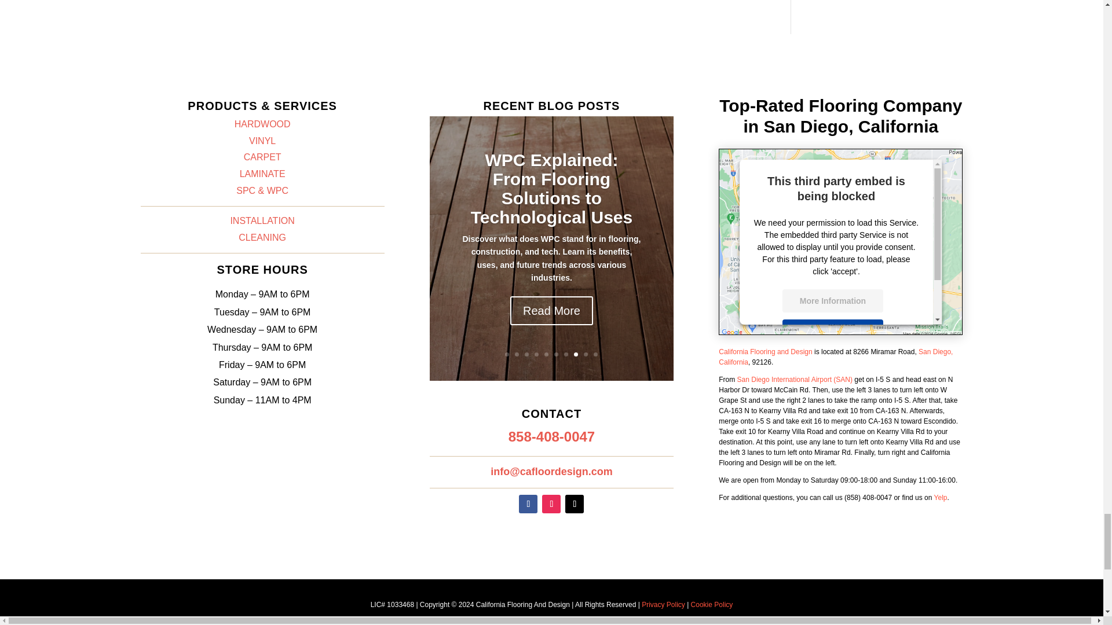 This screenshot has height=625, width=1112. I want to click on Follow on X, so click(575, 503).